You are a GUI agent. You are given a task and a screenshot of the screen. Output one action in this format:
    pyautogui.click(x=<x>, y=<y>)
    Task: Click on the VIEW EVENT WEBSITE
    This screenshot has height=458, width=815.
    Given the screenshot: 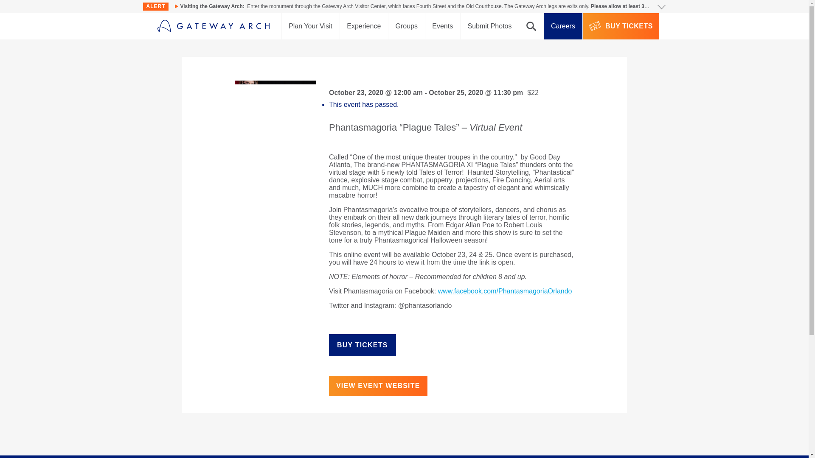 What is the action you would take?
    pyautogui.click(x=378, y=386)
    